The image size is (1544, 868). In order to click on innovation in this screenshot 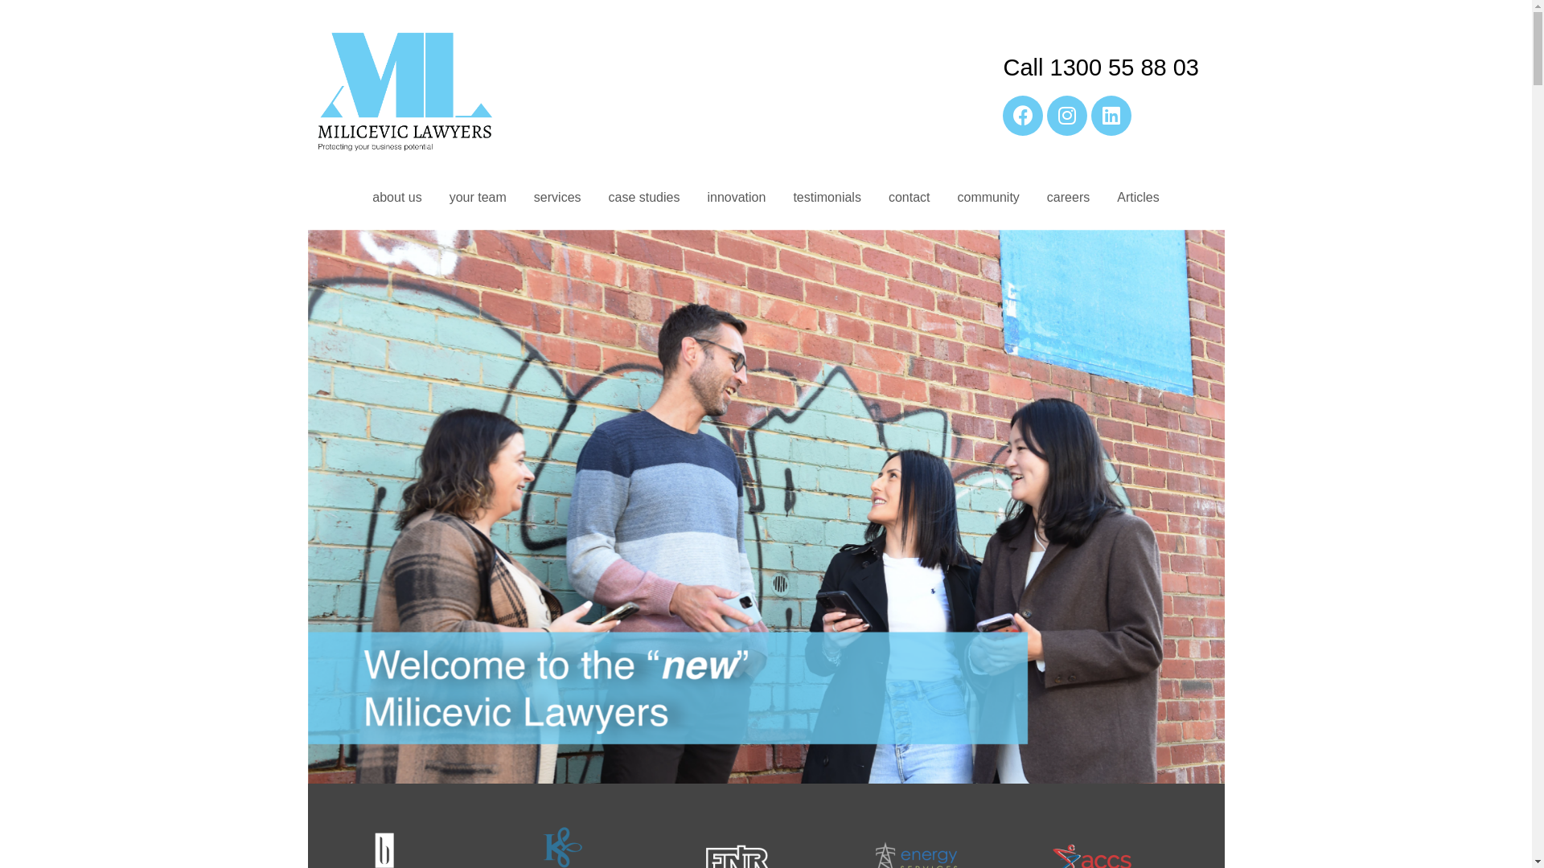, I will do `click(737, 199)`.